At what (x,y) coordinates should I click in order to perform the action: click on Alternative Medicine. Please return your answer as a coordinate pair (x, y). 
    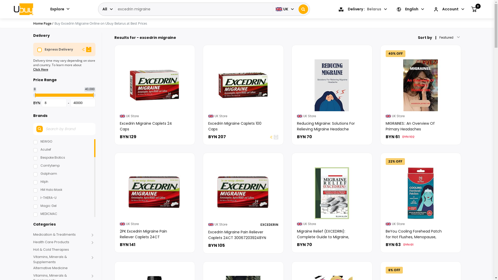
    Looking at the image, I should click on (61, 268).